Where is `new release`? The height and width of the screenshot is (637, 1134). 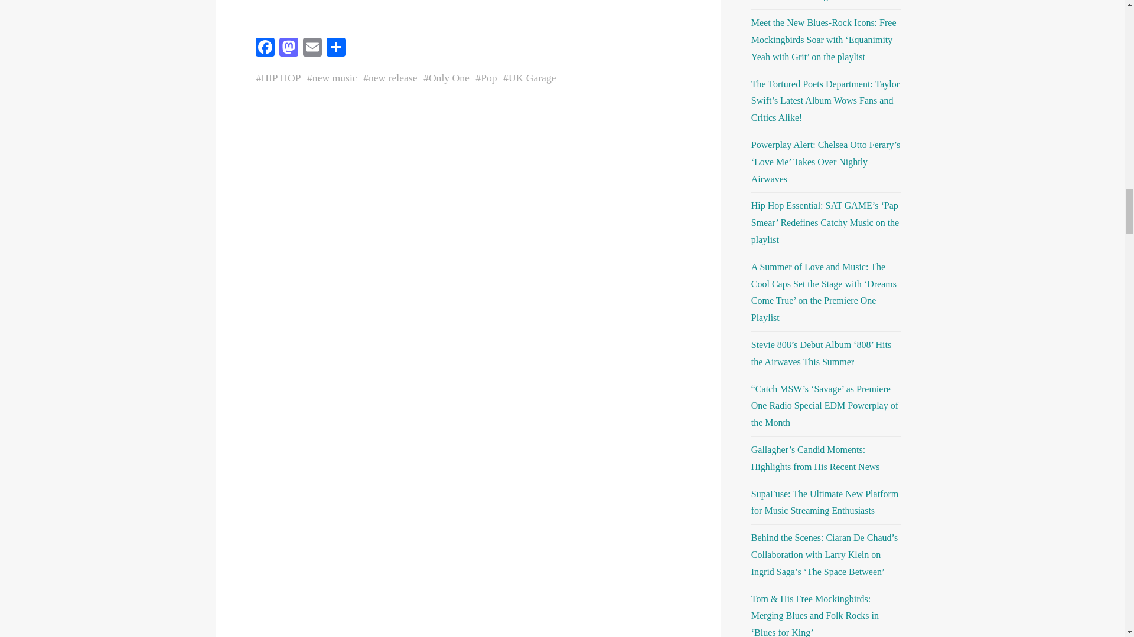 new release is located at coordinates (392, 78).